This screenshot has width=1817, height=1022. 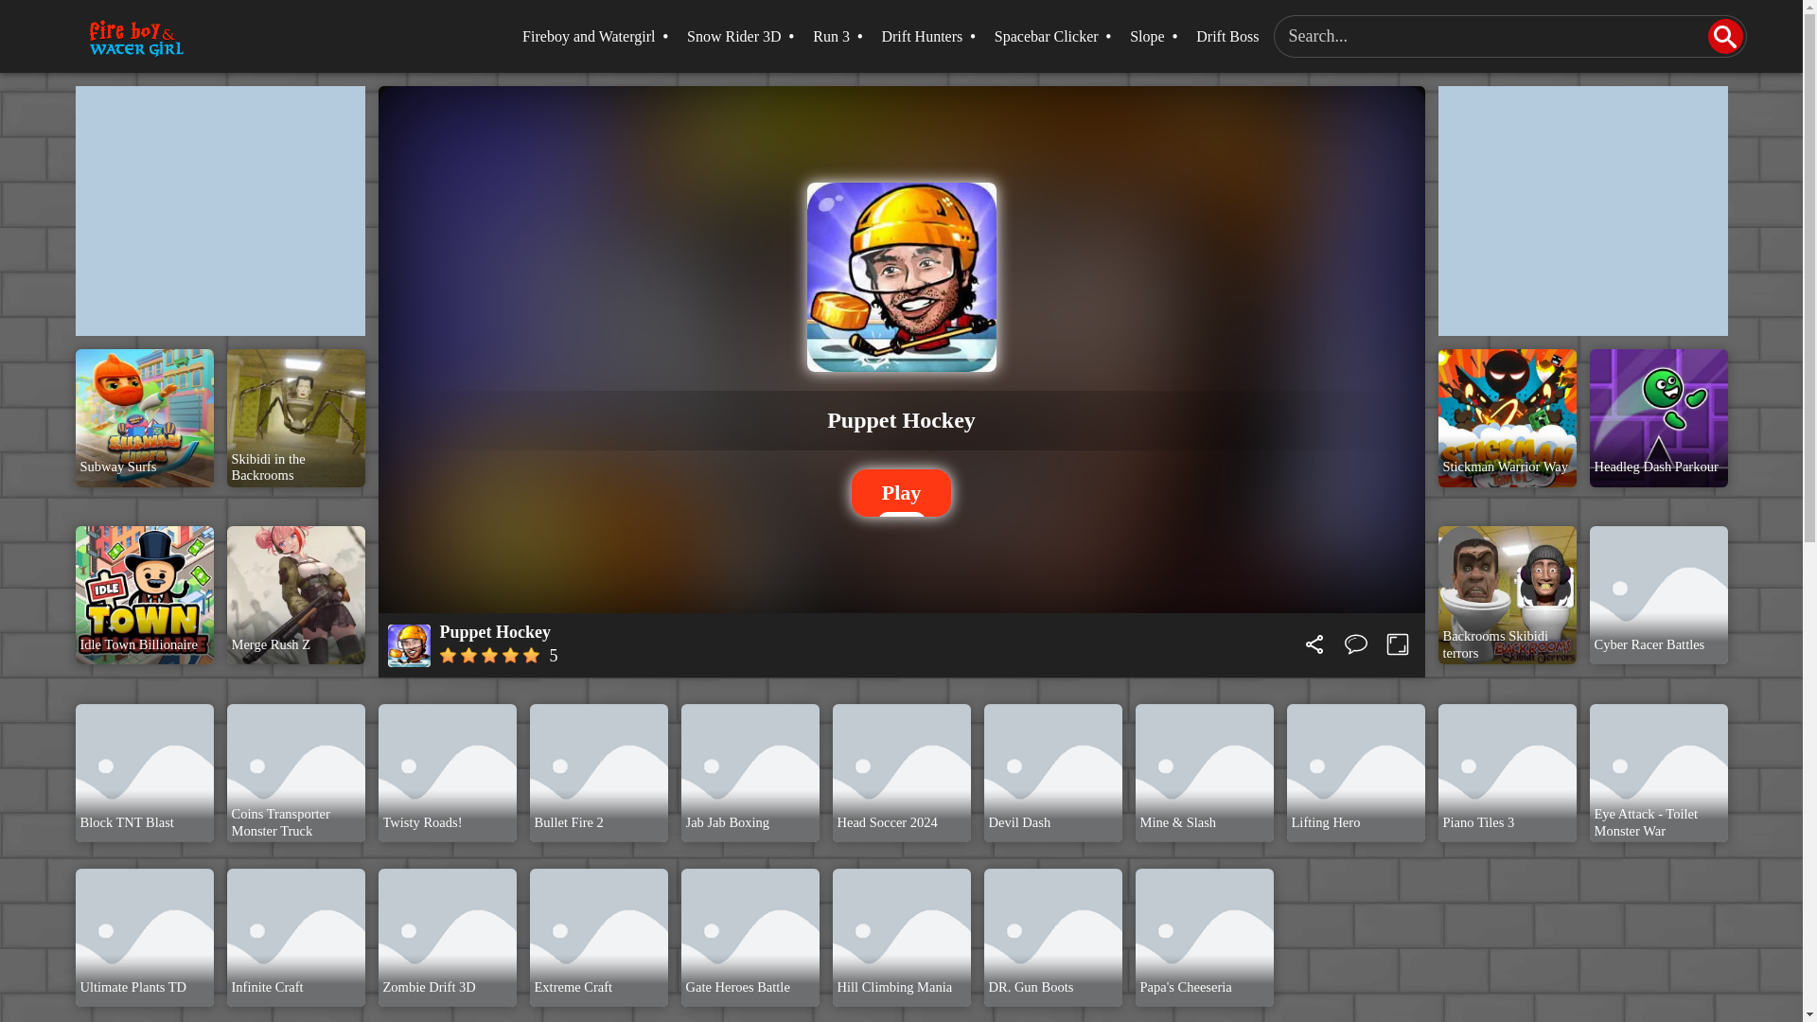 What do you see at coordinates (1226, 36) in the screenshot?
I see `Drift Boss` at bounding box center [1226, 36].